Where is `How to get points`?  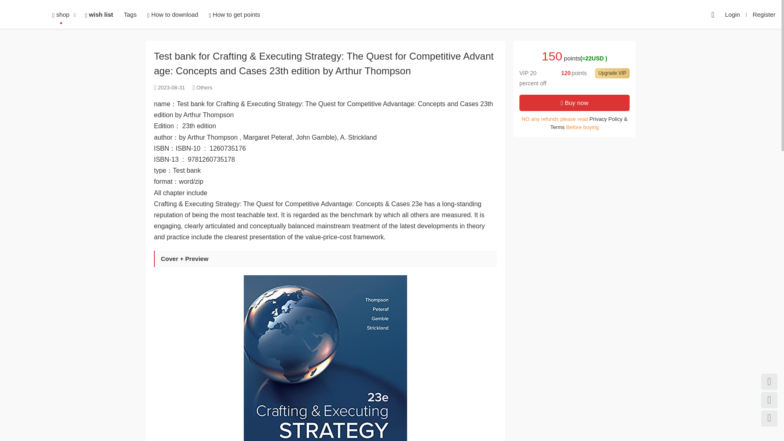 How to get points is located at coordinates (234, 15).